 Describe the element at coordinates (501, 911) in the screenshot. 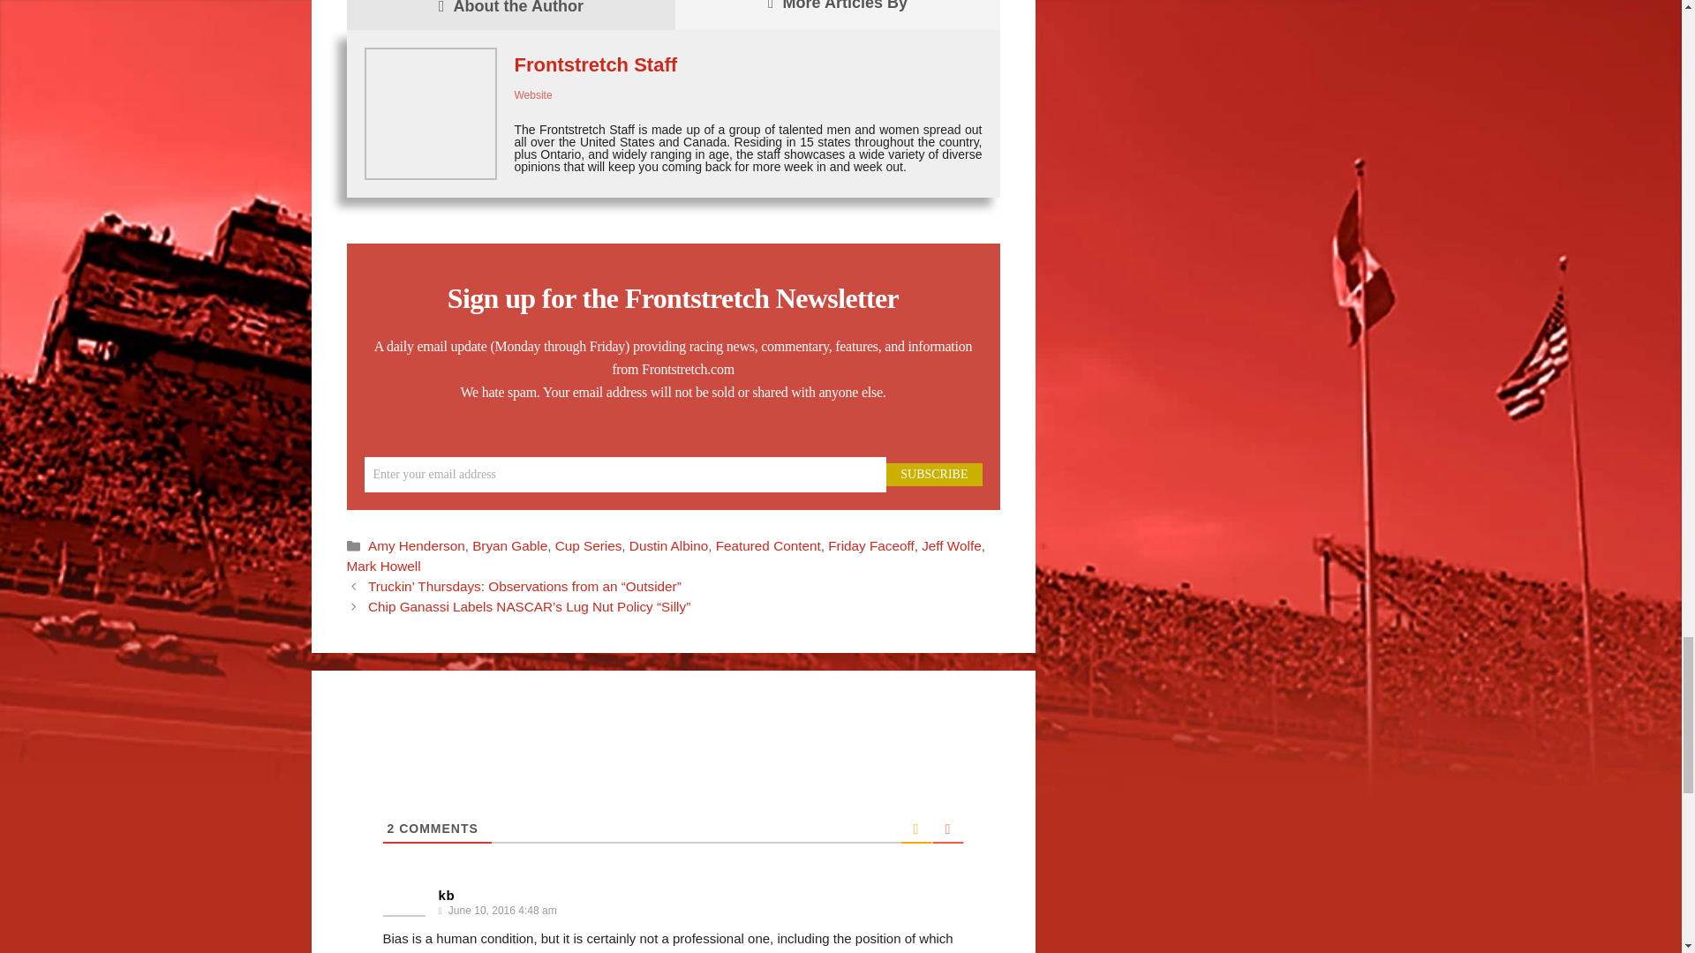

I see `June 10, 2016 4:48 am` at that location.